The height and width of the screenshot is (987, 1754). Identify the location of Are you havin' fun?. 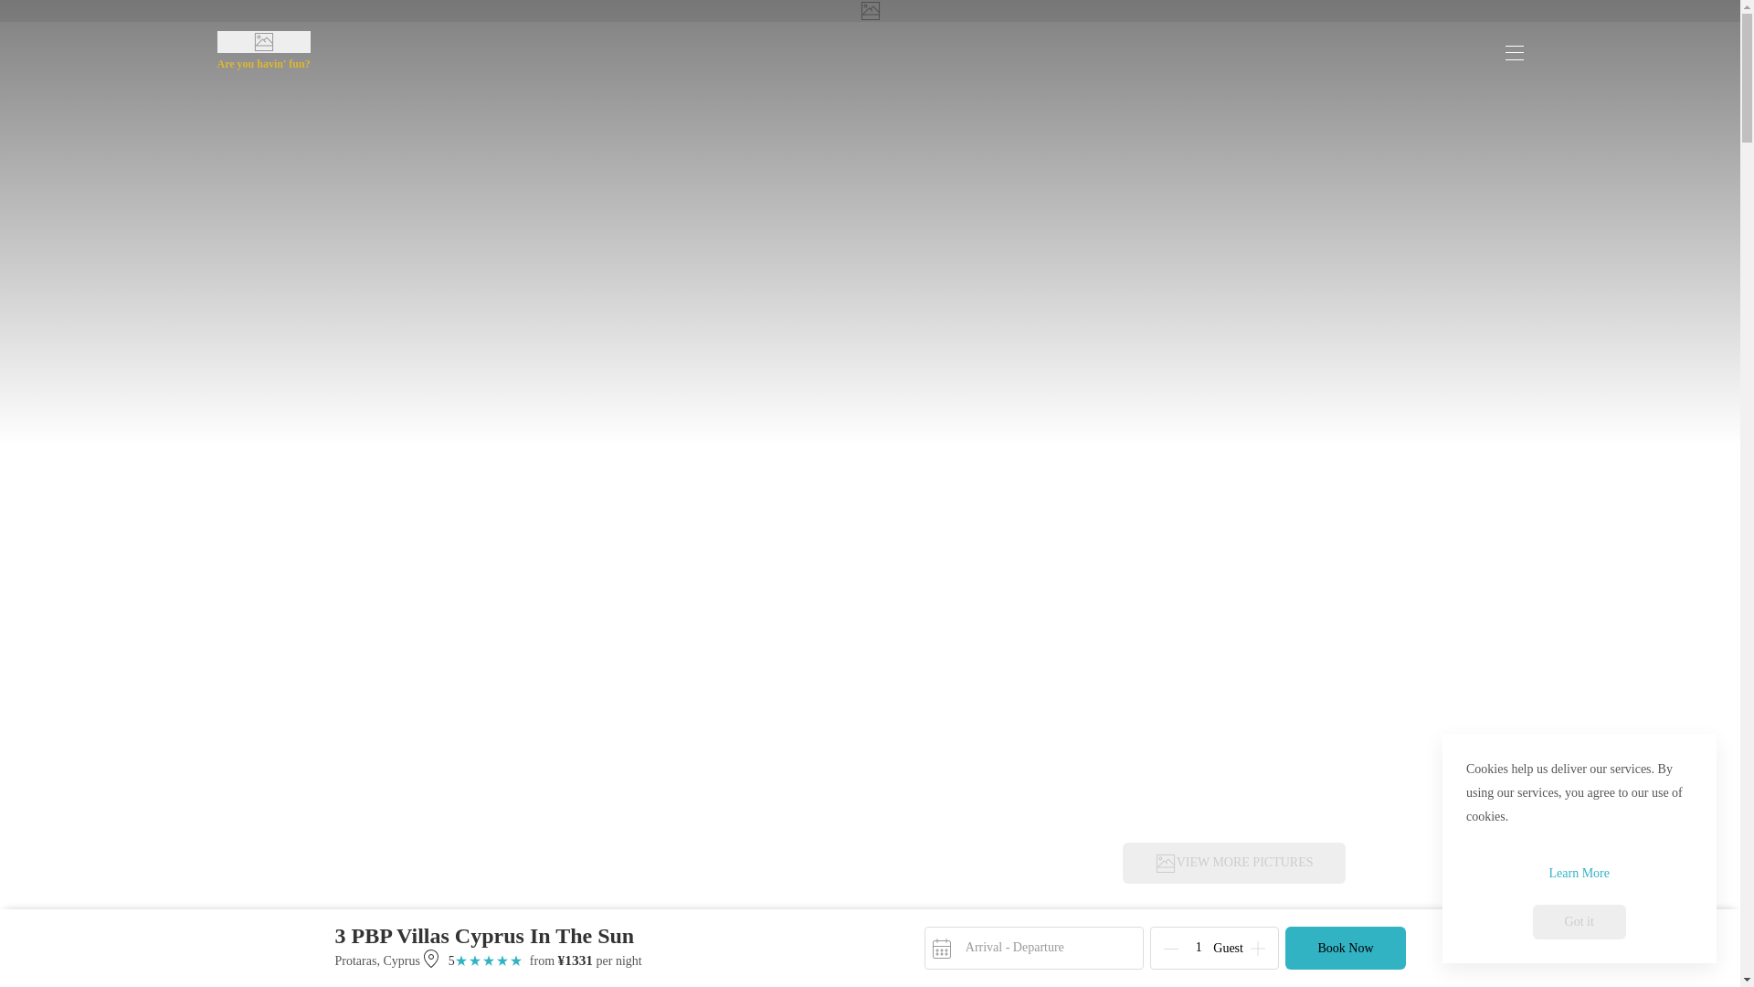
(263, 64).